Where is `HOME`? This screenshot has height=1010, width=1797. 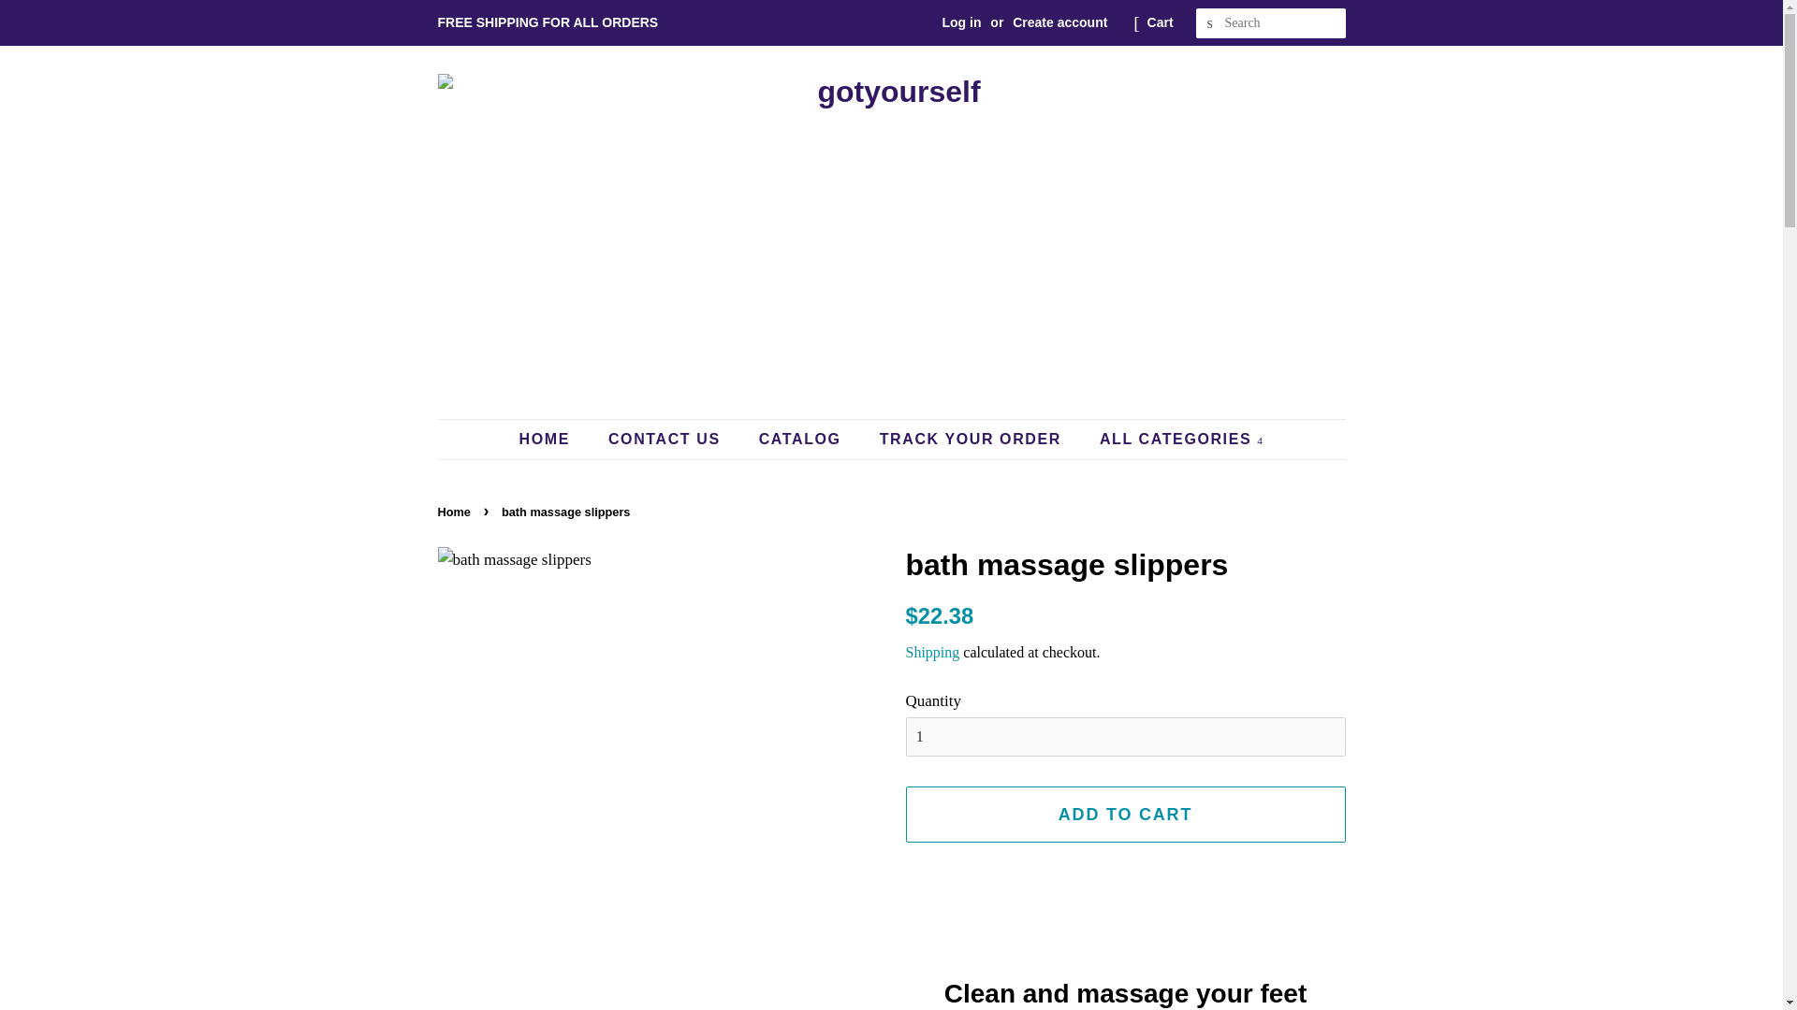 HOME is located at coordinates (554, 440).